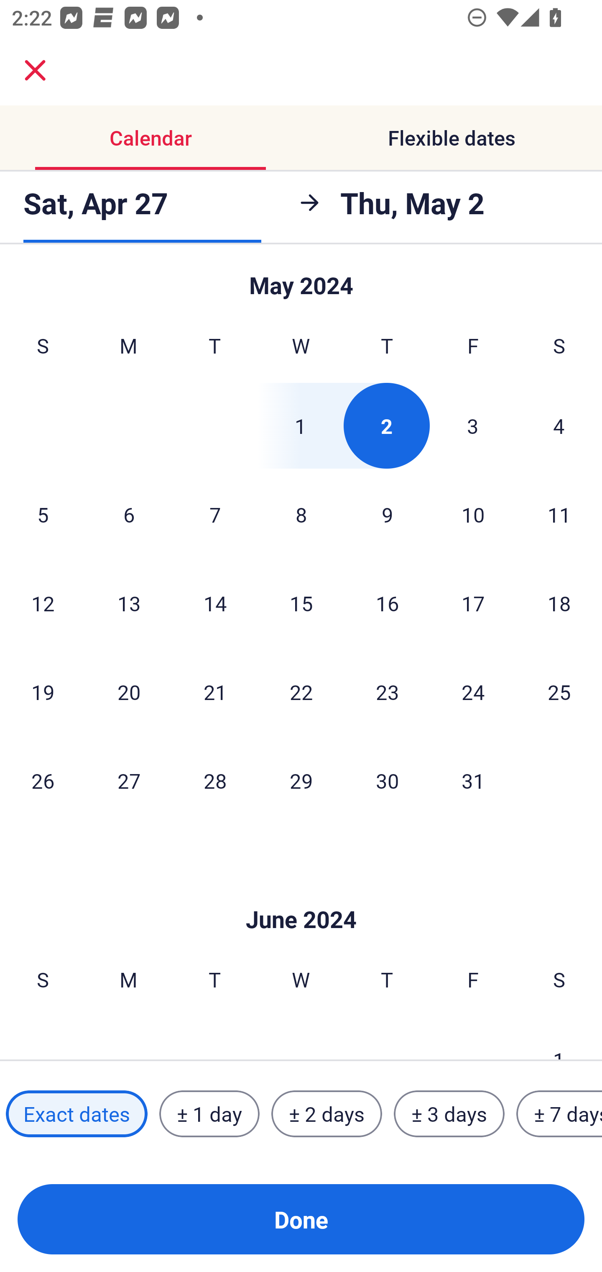 The height and width of the screenshot is (1272, 602). What do you see at coordinates (129, 514) in the screenshot?
I see `6 Monday, May 6, 2024` at bounding box center [129, 514].